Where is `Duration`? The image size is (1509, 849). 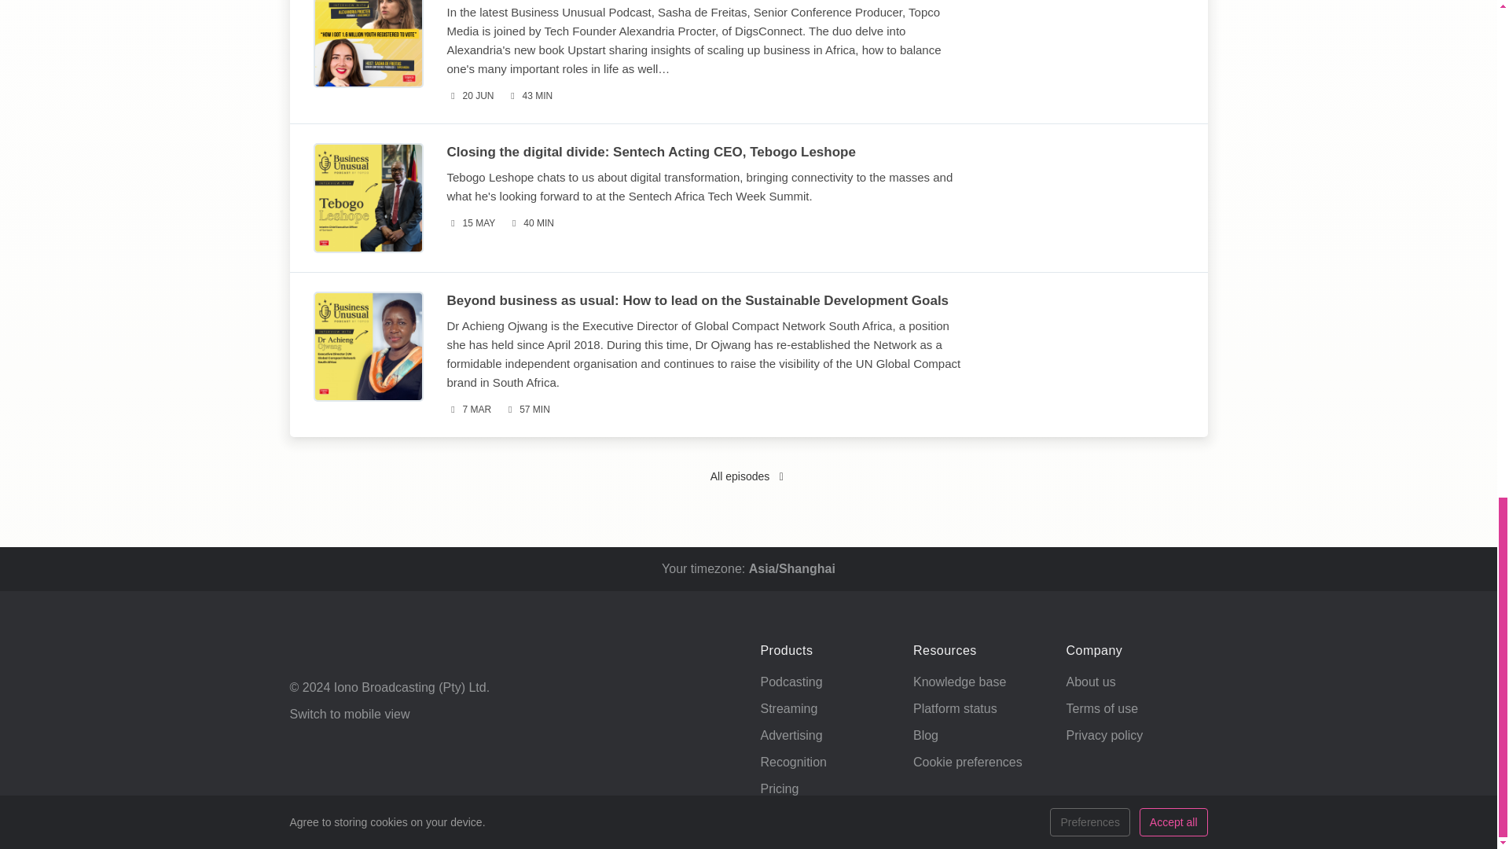 Duration is located at coordinates (530, 96).